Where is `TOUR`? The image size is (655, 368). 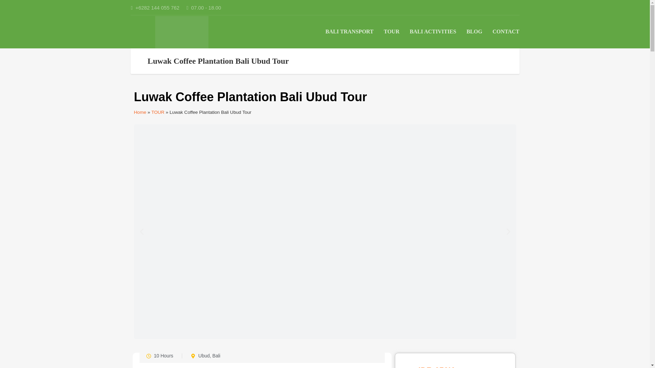
TOUR is located at coordinates (158, 112).